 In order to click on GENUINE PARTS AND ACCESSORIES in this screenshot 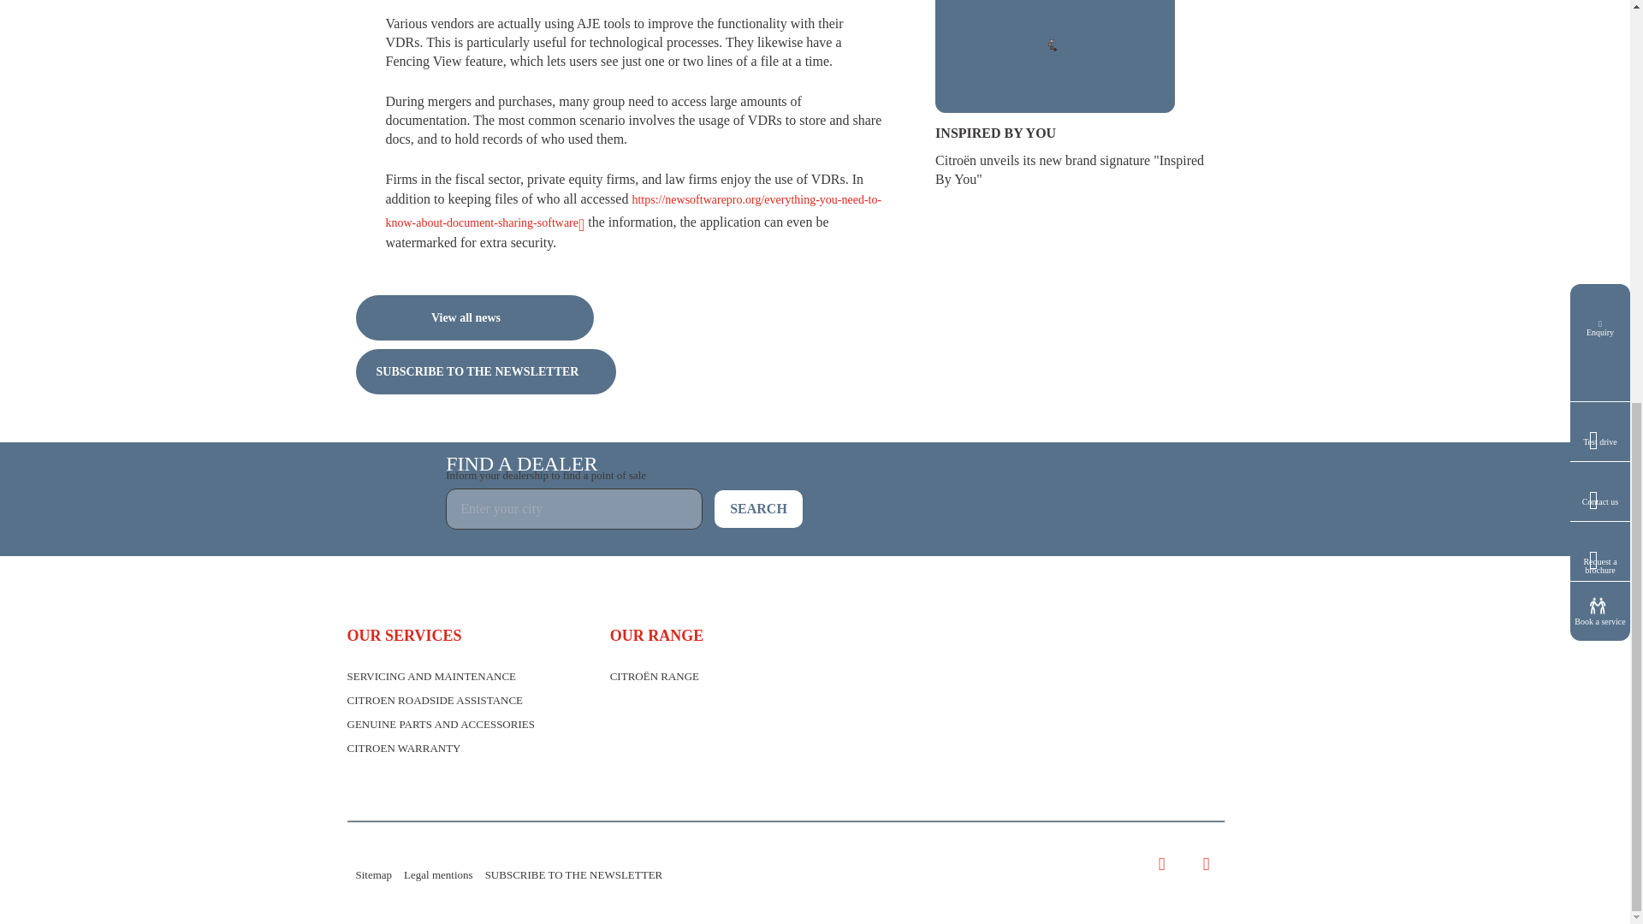, I will do `click(441, 724)`.